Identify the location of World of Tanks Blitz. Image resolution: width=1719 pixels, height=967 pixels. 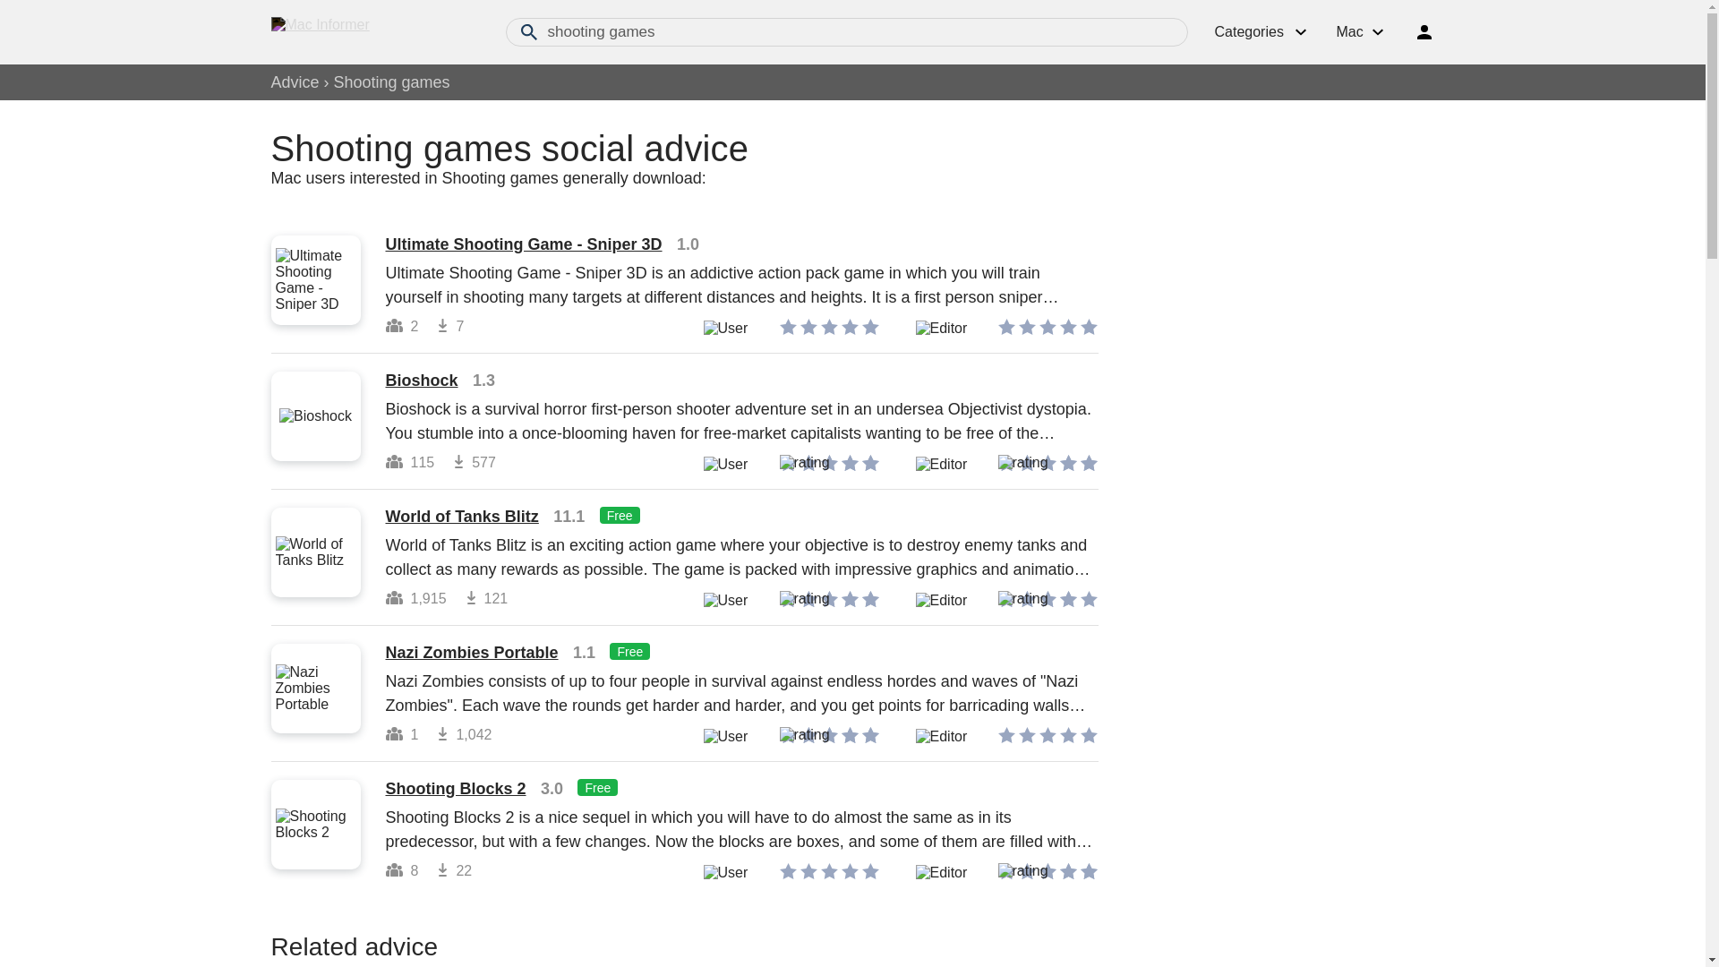
(461, 517).